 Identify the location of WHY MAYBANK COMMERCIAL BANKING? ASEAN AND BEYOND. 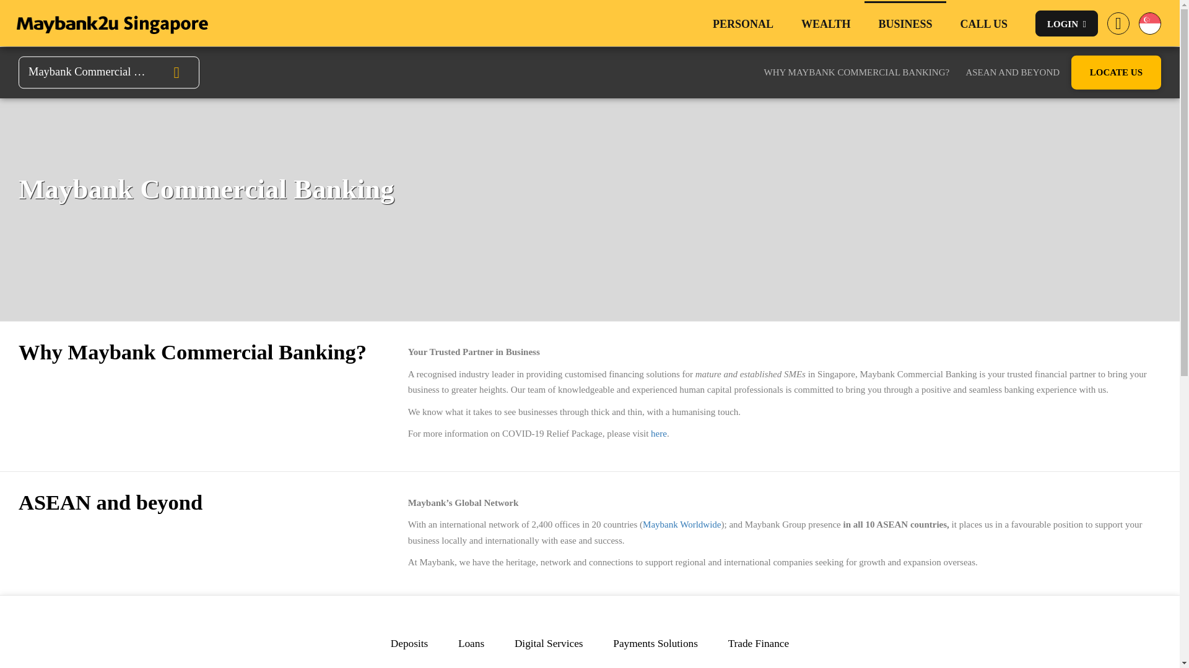
(904, 73).